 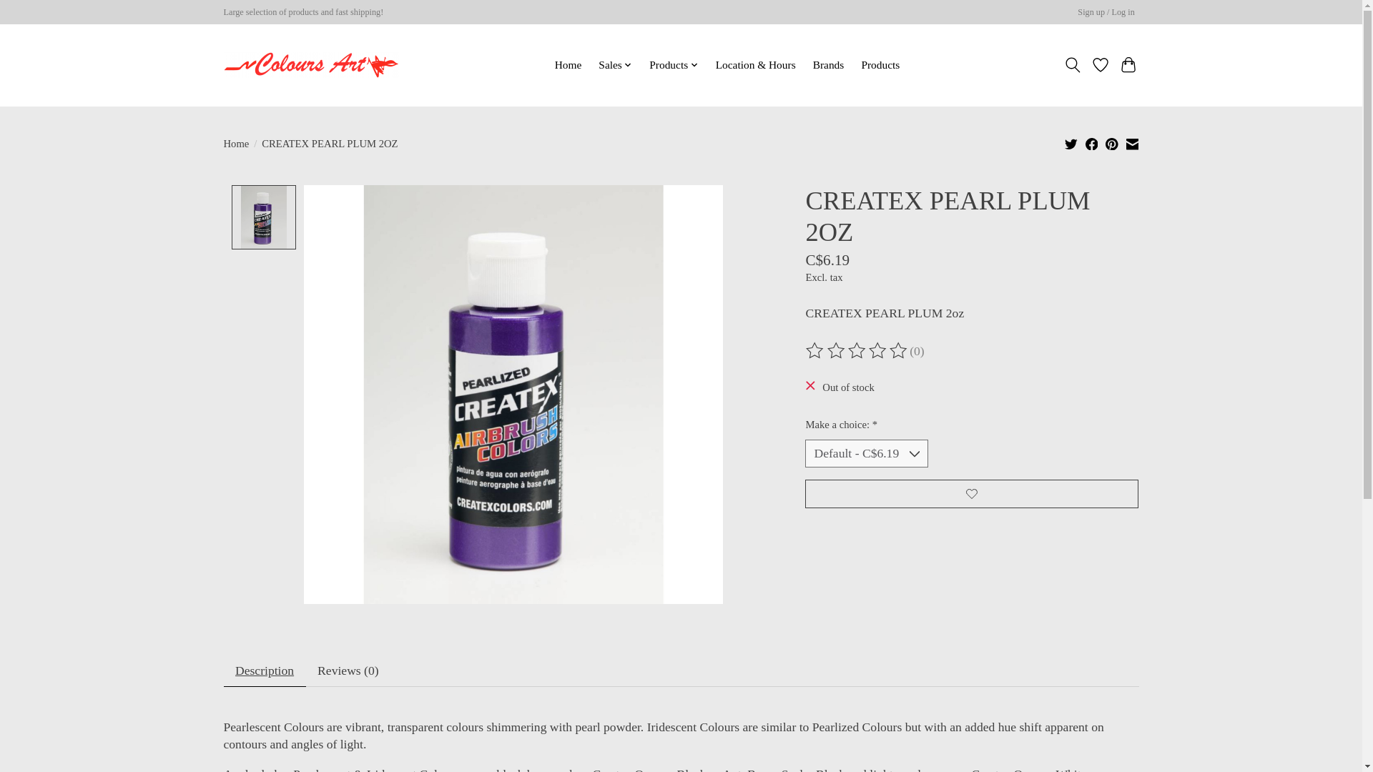 What do you see at coordinates (615, 64) in the screenshot?
I see `Sales` at bounding box center [615, 64].